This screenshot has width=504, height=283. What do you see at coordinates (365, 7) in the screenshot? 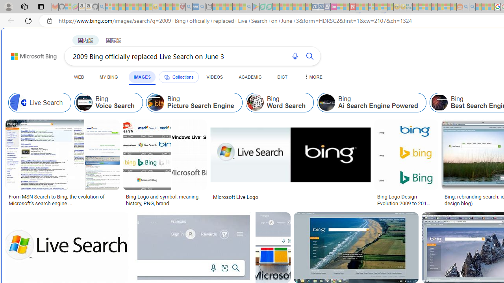
I see `14 Common Myths Debunked By Scientific Facts - Sleeping` at bounding box center [365, 7].